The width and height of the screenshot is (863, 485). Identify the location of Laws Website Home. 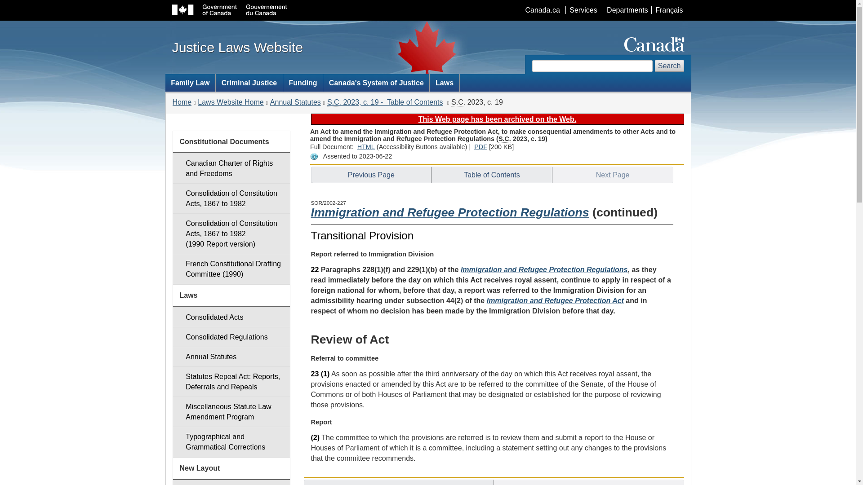
(230, 102).